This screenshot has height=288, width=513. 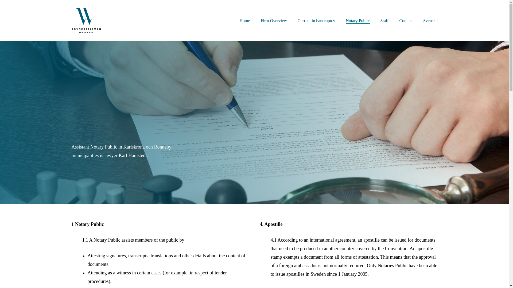 What do you see at coordinates (357, 21) in the screenshot?
I see `Notary Public` at bounding box center [357, 21].